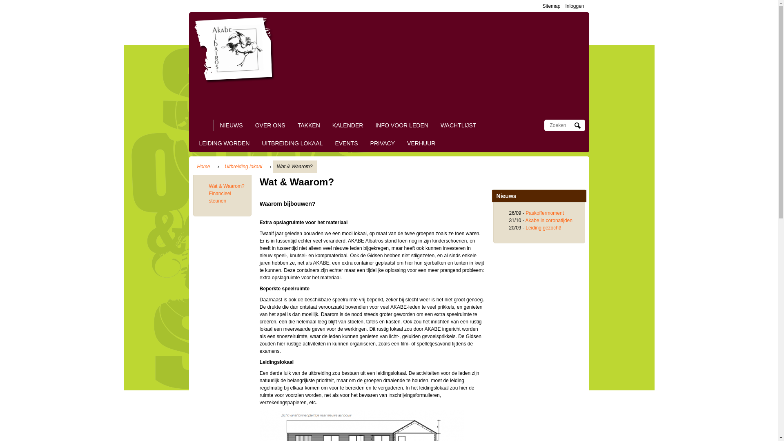 This screenshot has height=441, width=784. Describe the element at coordinates (402, 125) in the screenshot. I see `INFO VOOR LEDEN` at that location.